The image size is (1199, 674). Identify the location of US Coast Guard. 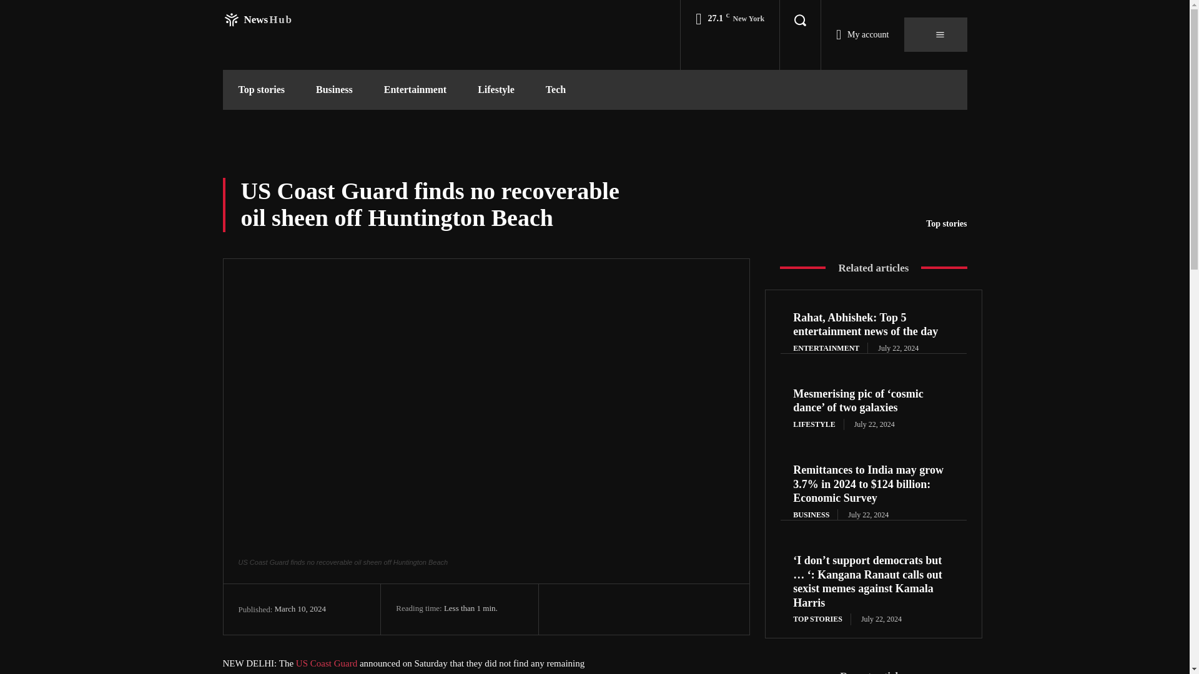
(257, 20).